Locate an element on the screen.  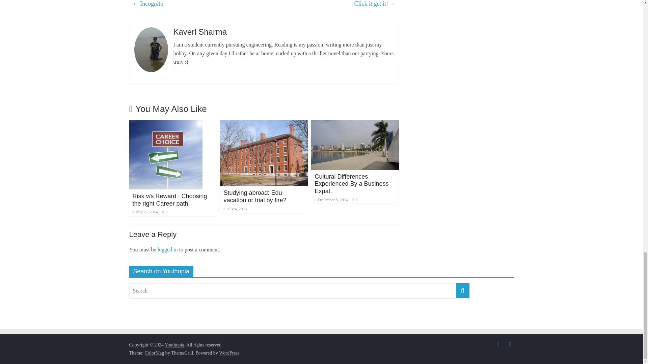
Studying abroad: Edu-vacation or trial by fire? is located at coordinates (255, 196).